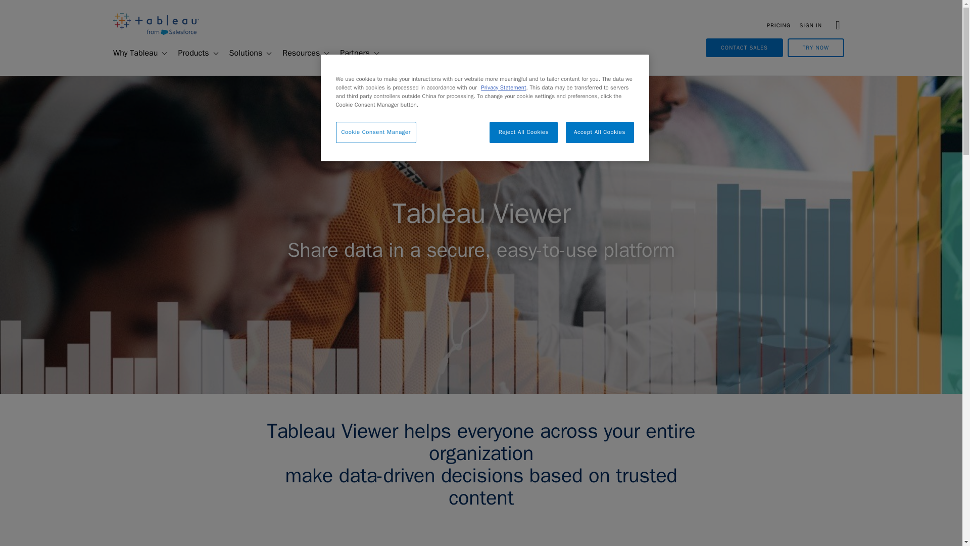 This screenshot has width=970, height=546. I want to click on Why Tableau, so click(131, 53).